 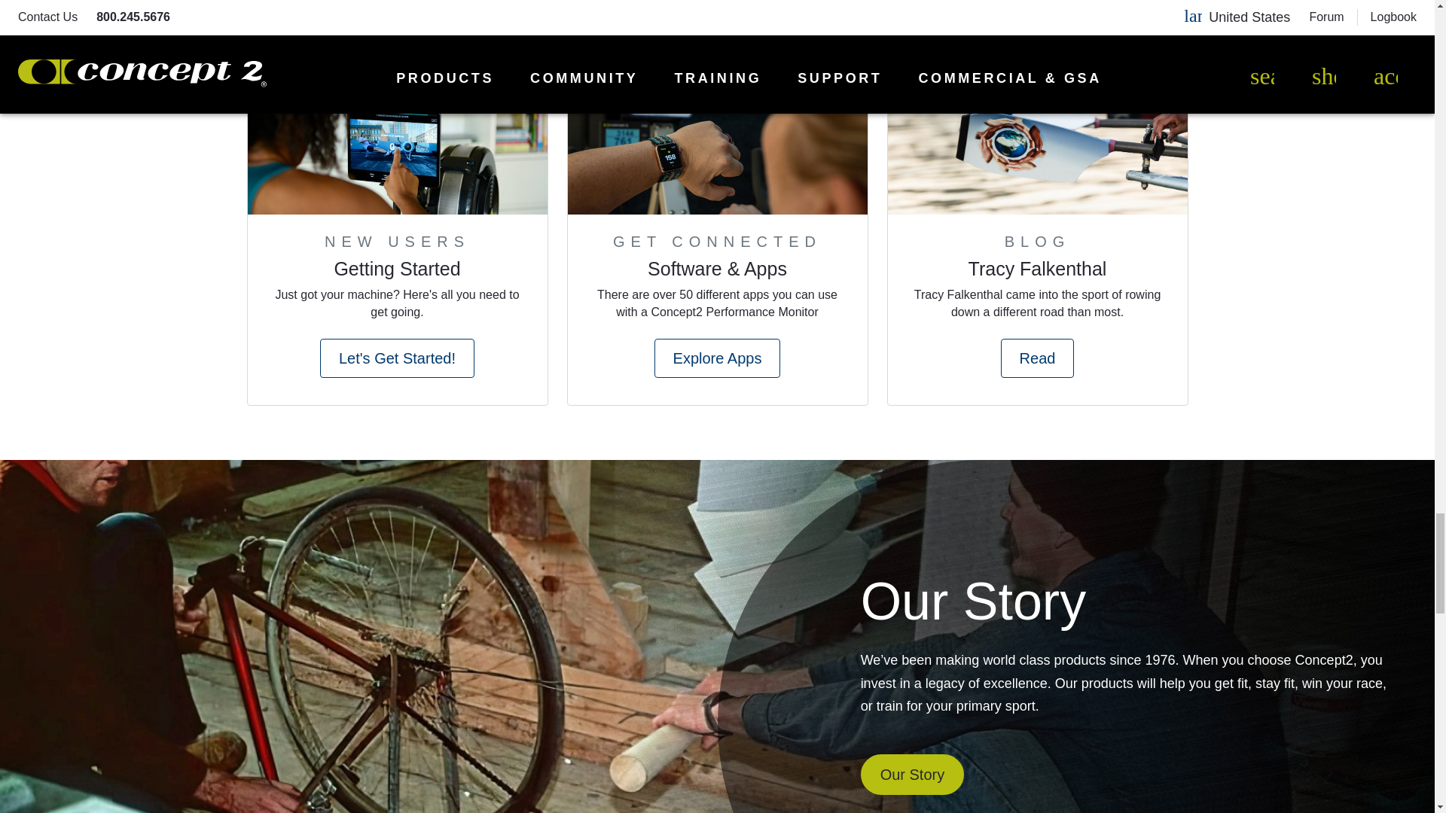 I want to click on Tracy Falkenthal, so click(x=1038, y=273).